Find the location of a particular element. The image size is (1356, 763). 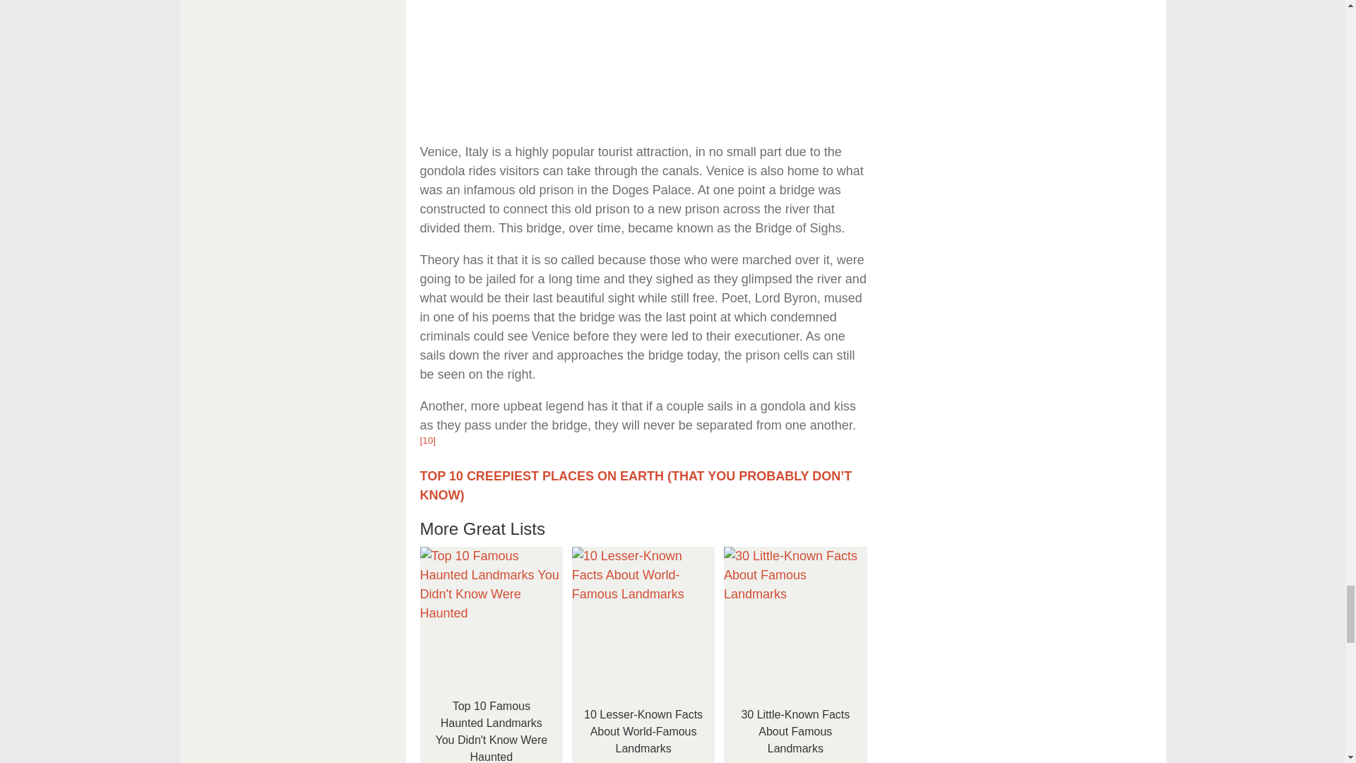

30 Little-Known Facts About Famous Landmarks is located at coordinates (795, 619).